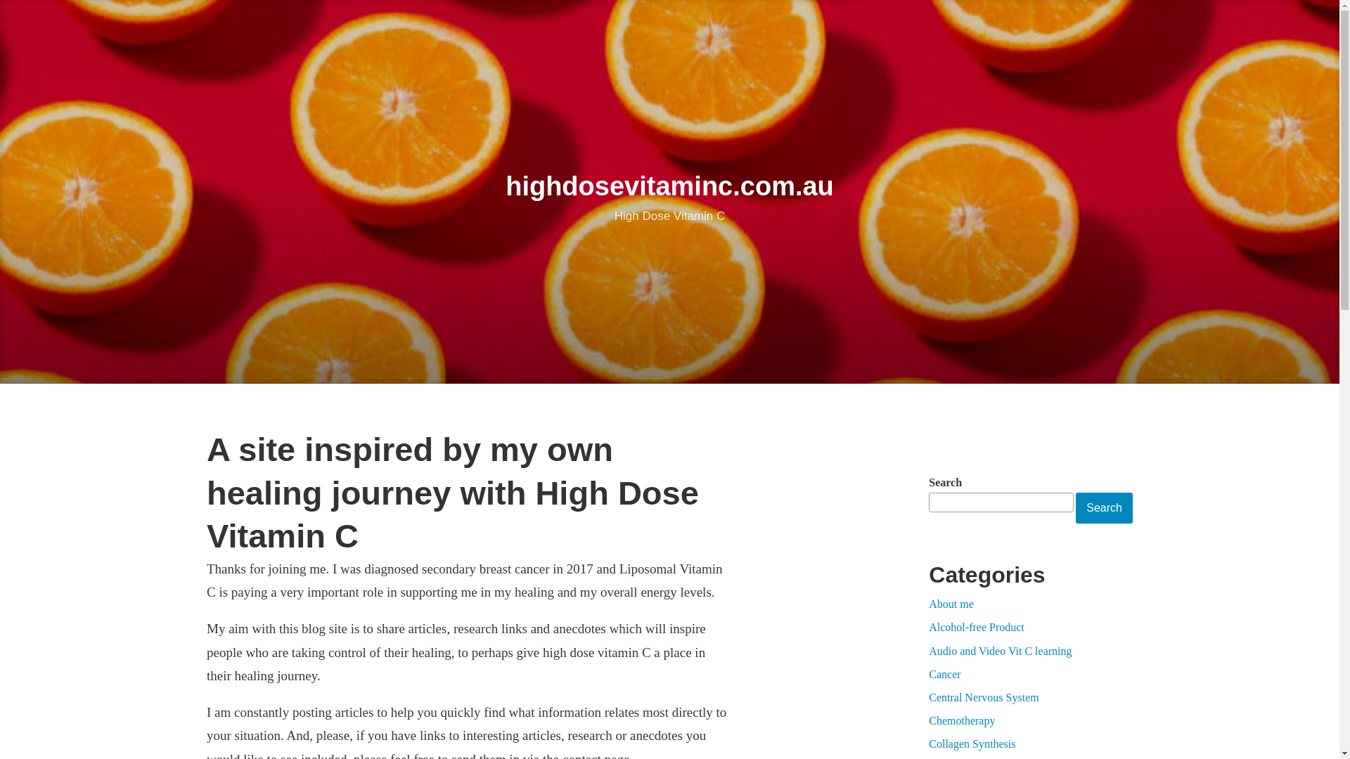  I want to click on About me, so click(951, 604).